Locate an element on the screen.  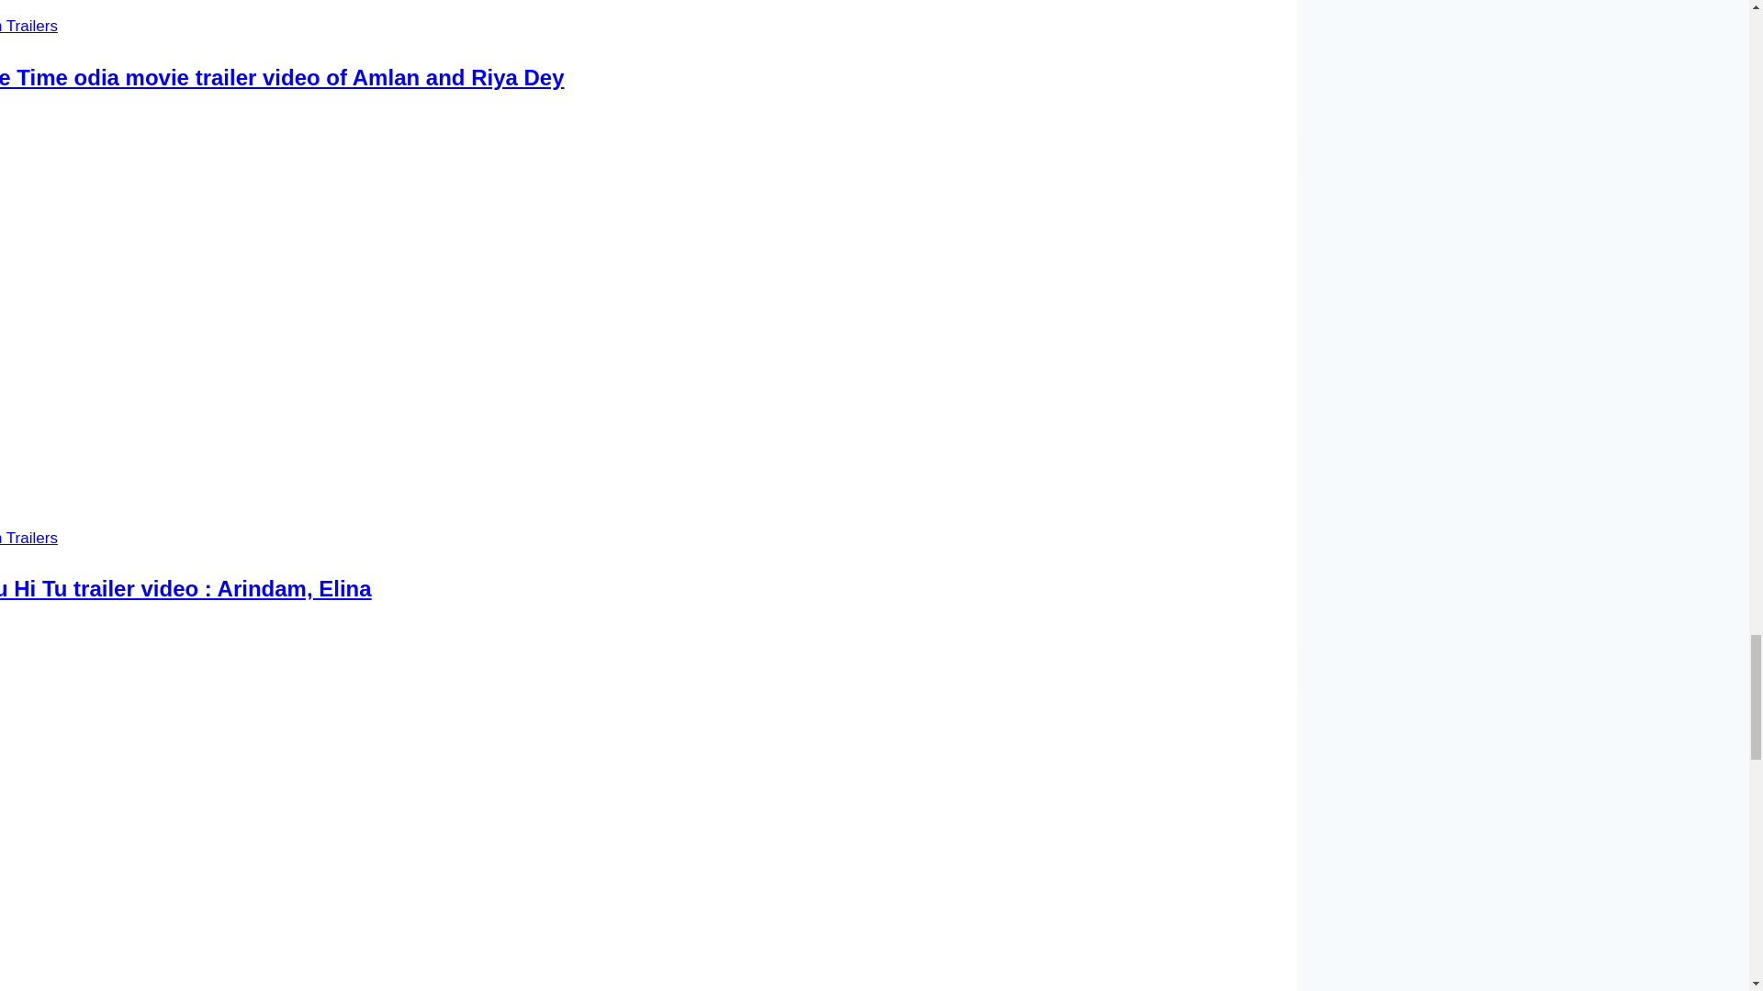
Oriya Film Trailers is located at coordinates (29, 538).